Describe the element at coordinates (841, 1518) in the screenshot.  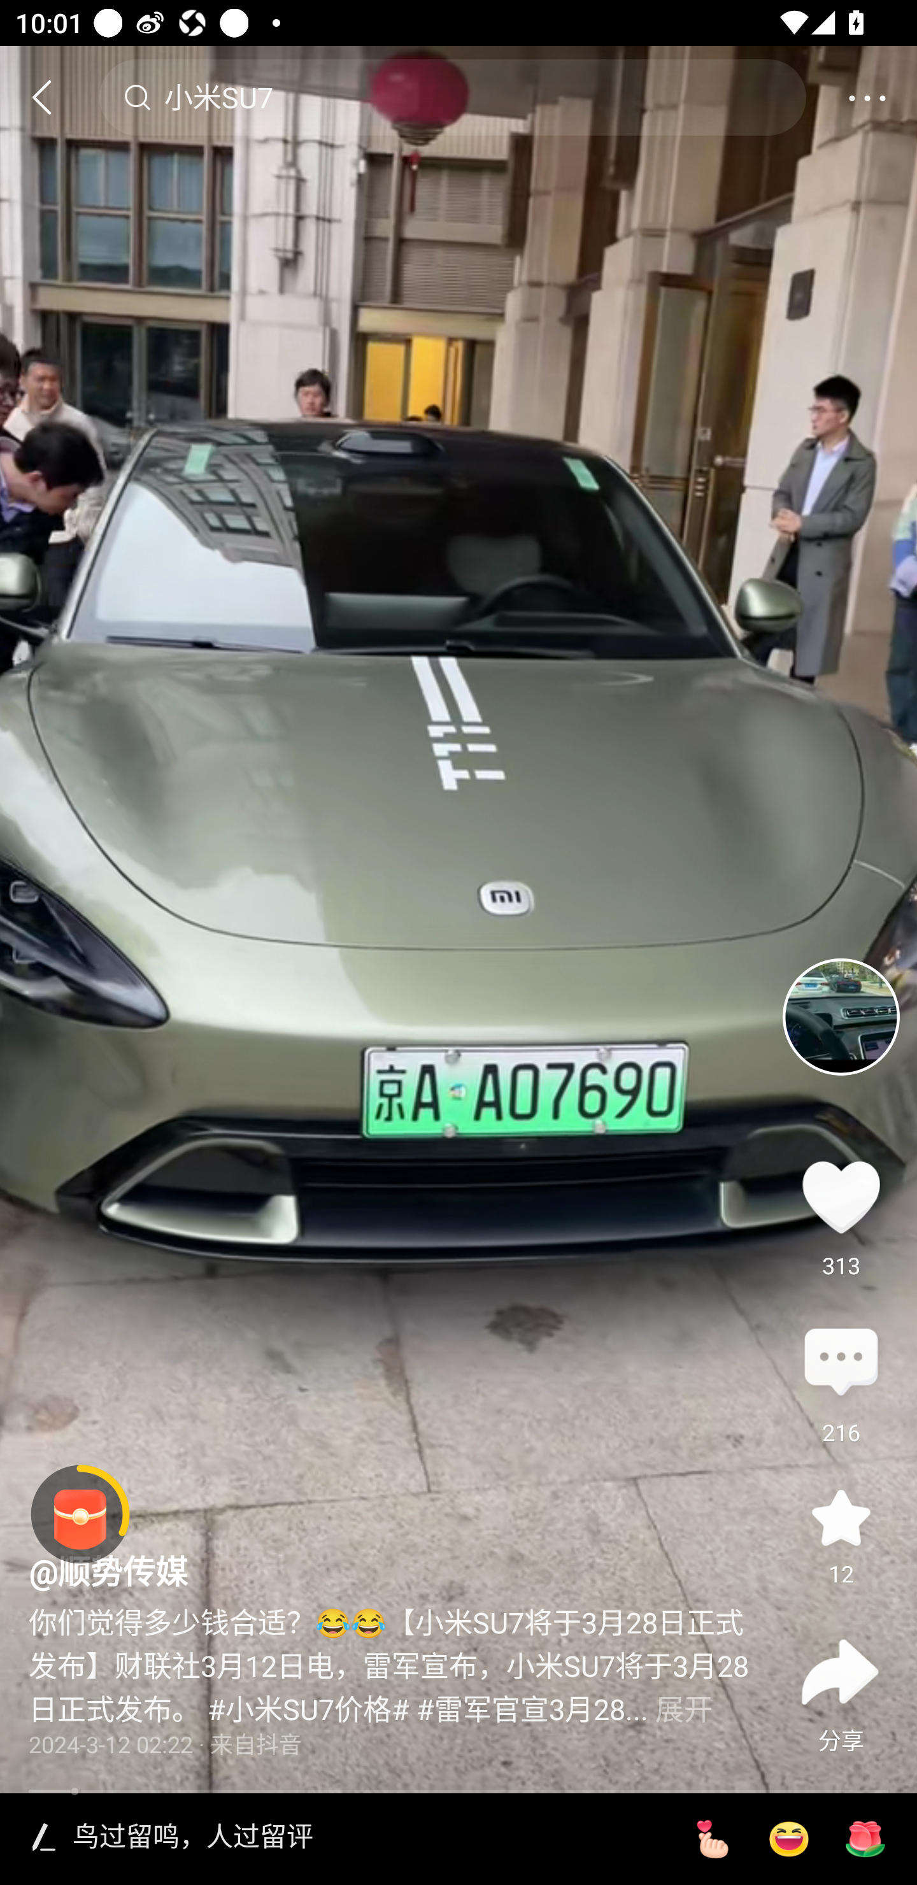
I see `收藏 12` at that location.